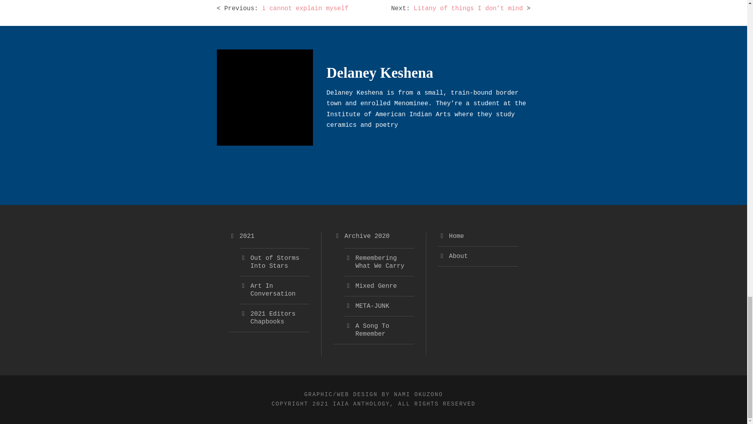  Describe the element at coordinates (380, 73) in the screenshot. I see `Delaney Keshena` at that location.